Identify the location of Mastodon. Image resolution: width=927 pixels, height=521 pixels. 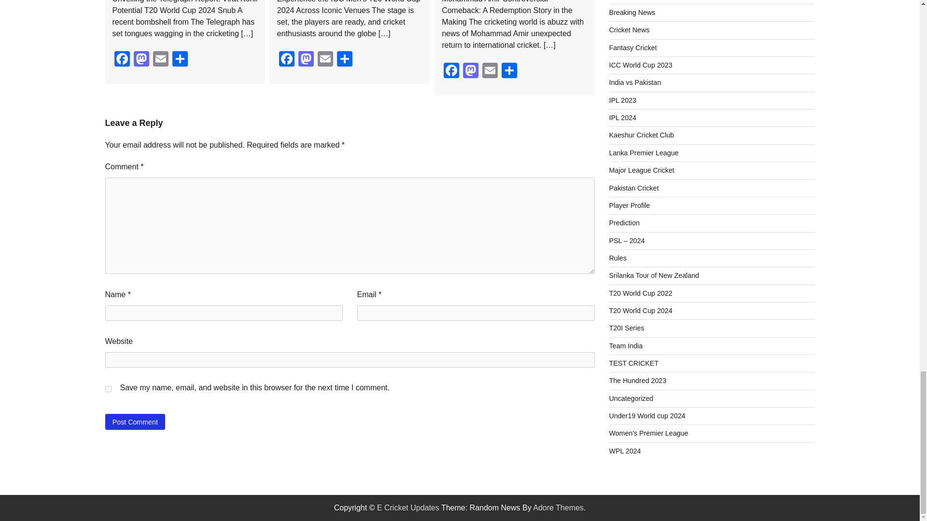
(306, 60).